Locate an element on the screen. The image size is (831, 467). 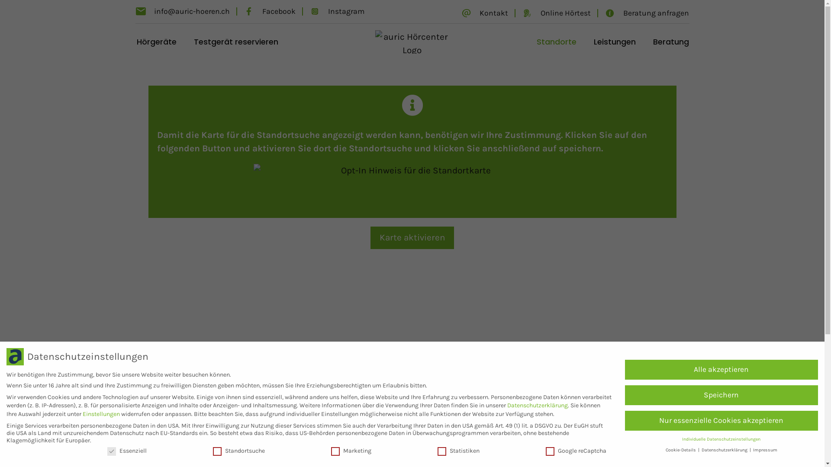
Beratung is located at coordinates (671, 42).